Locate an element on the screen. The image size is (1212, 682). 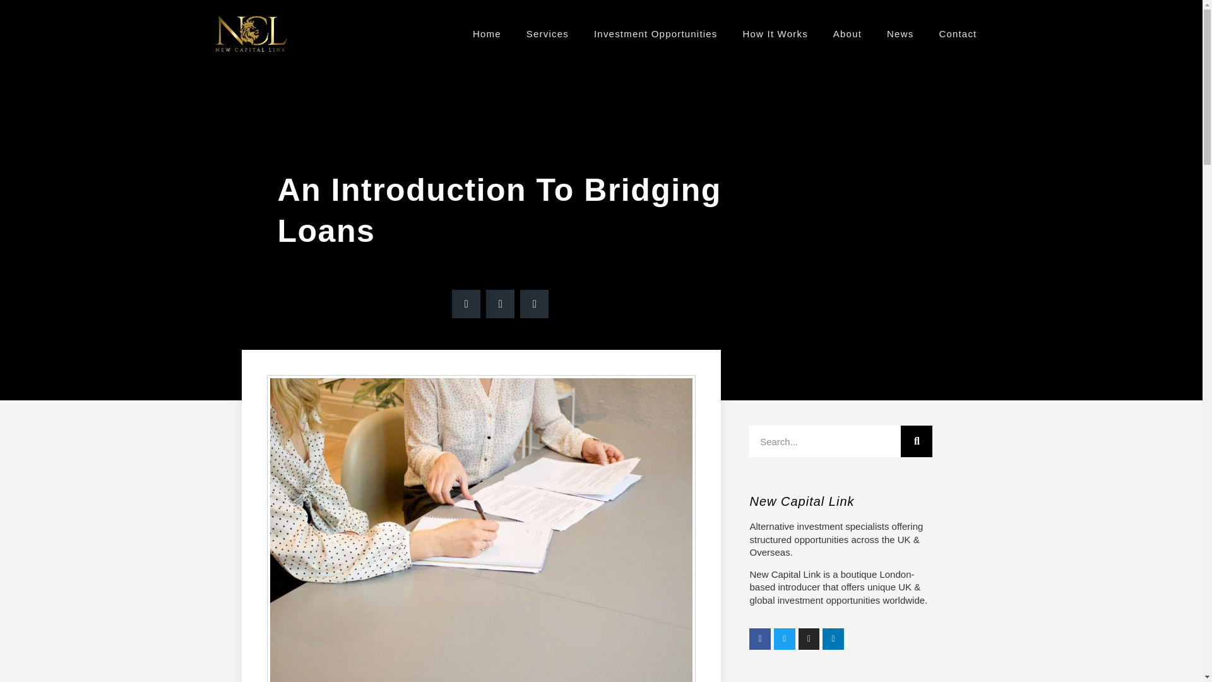
About is located at coordinates (847, 34).